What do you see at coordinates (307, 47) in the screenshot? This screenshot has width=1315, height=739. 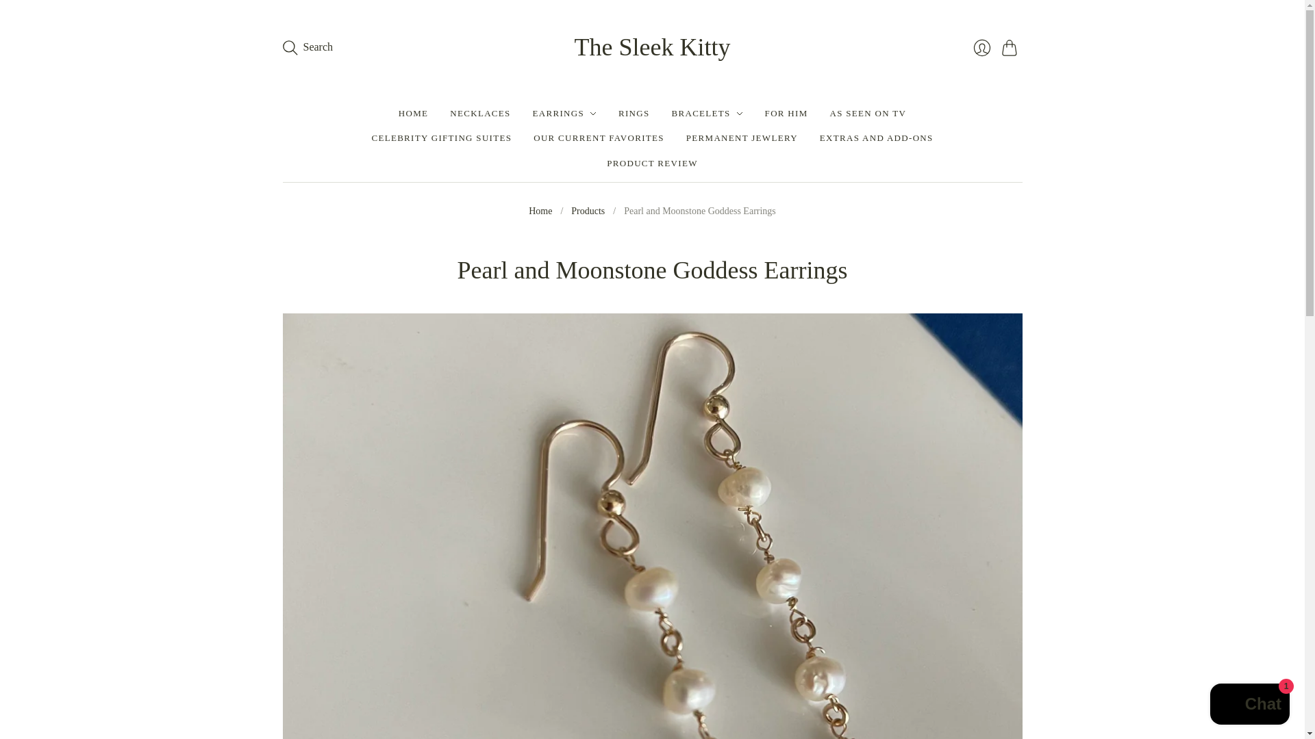 I see `Search` at bounding box center [307, 47].